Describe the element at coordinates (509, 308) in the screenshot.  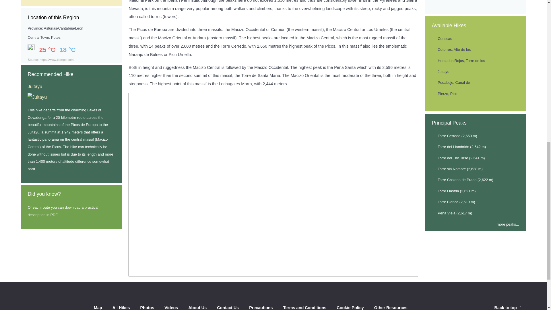
I see `Back to top` at that location.